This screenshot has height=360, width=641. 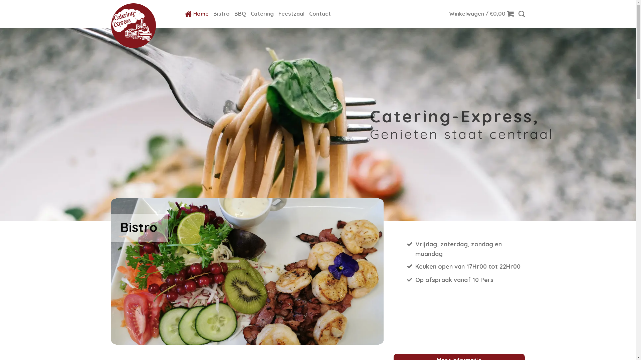 I want to click on Vrijdag, zaterdag, zondag en maandag, so click(x=466, y=249).